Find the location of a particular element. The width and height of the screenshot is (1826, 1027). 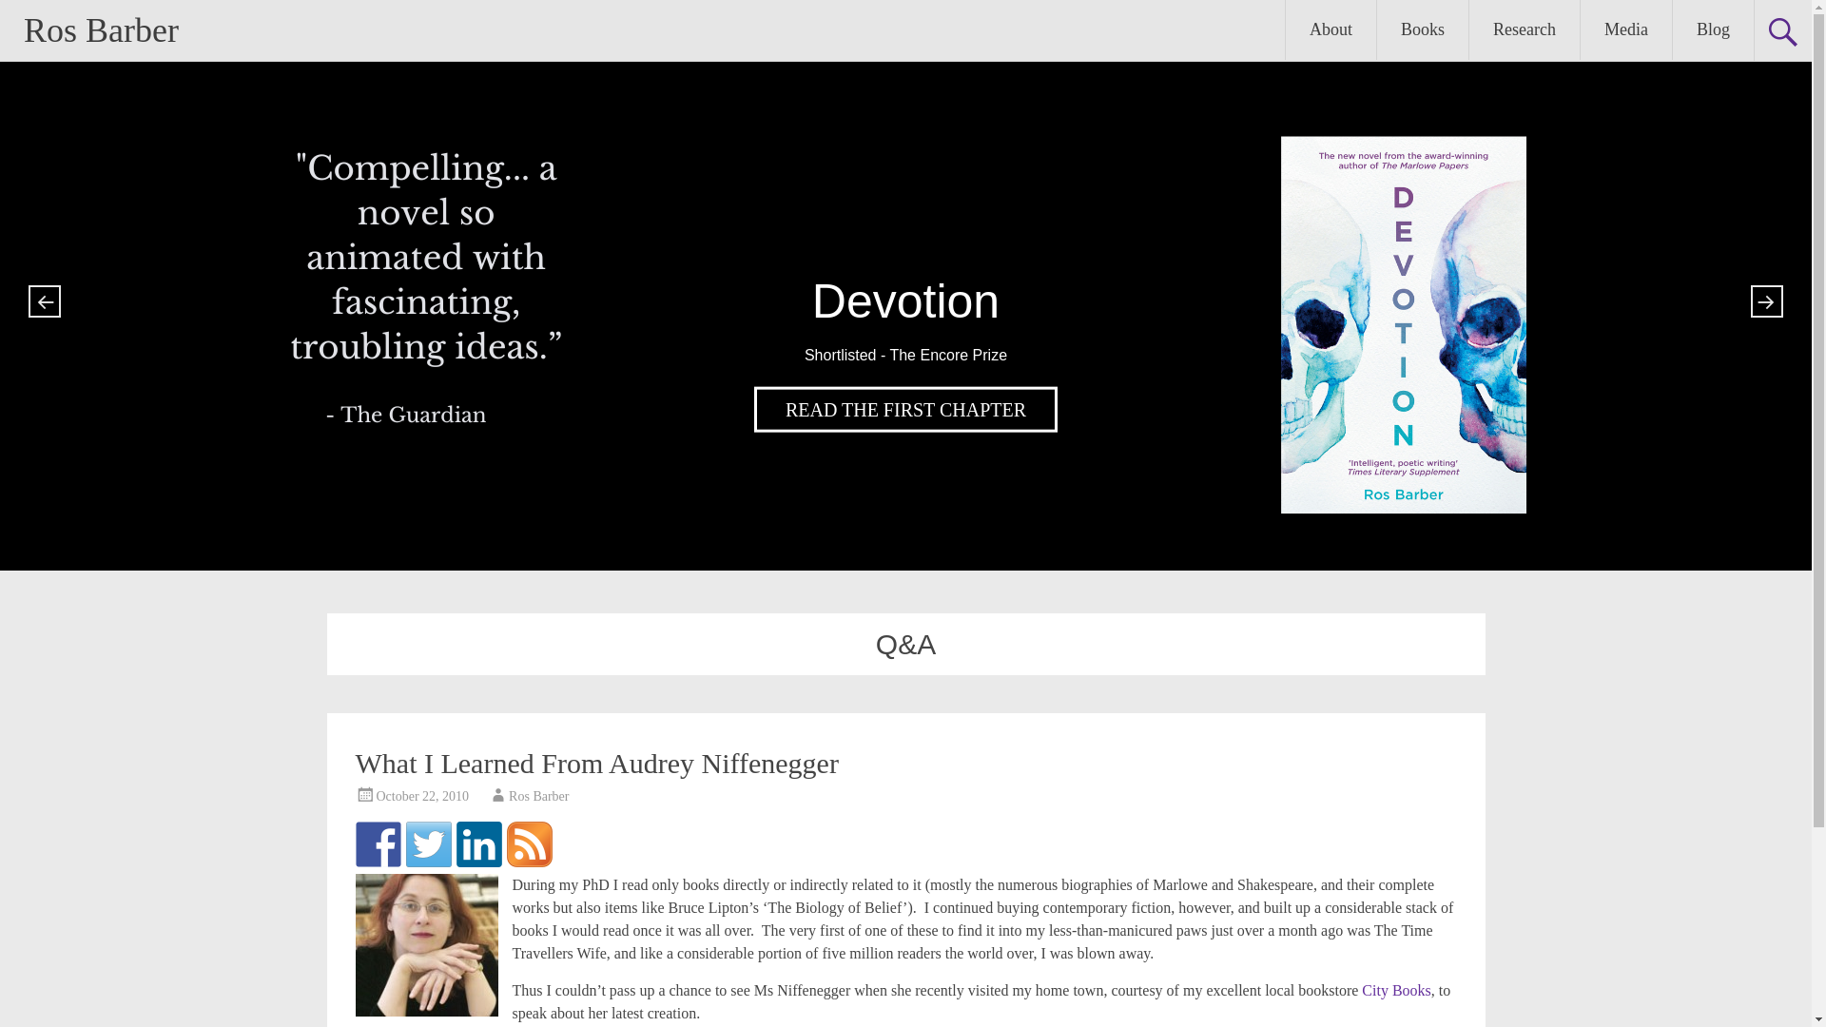

Follow me on Twitter is located at coordinates (428, 844).